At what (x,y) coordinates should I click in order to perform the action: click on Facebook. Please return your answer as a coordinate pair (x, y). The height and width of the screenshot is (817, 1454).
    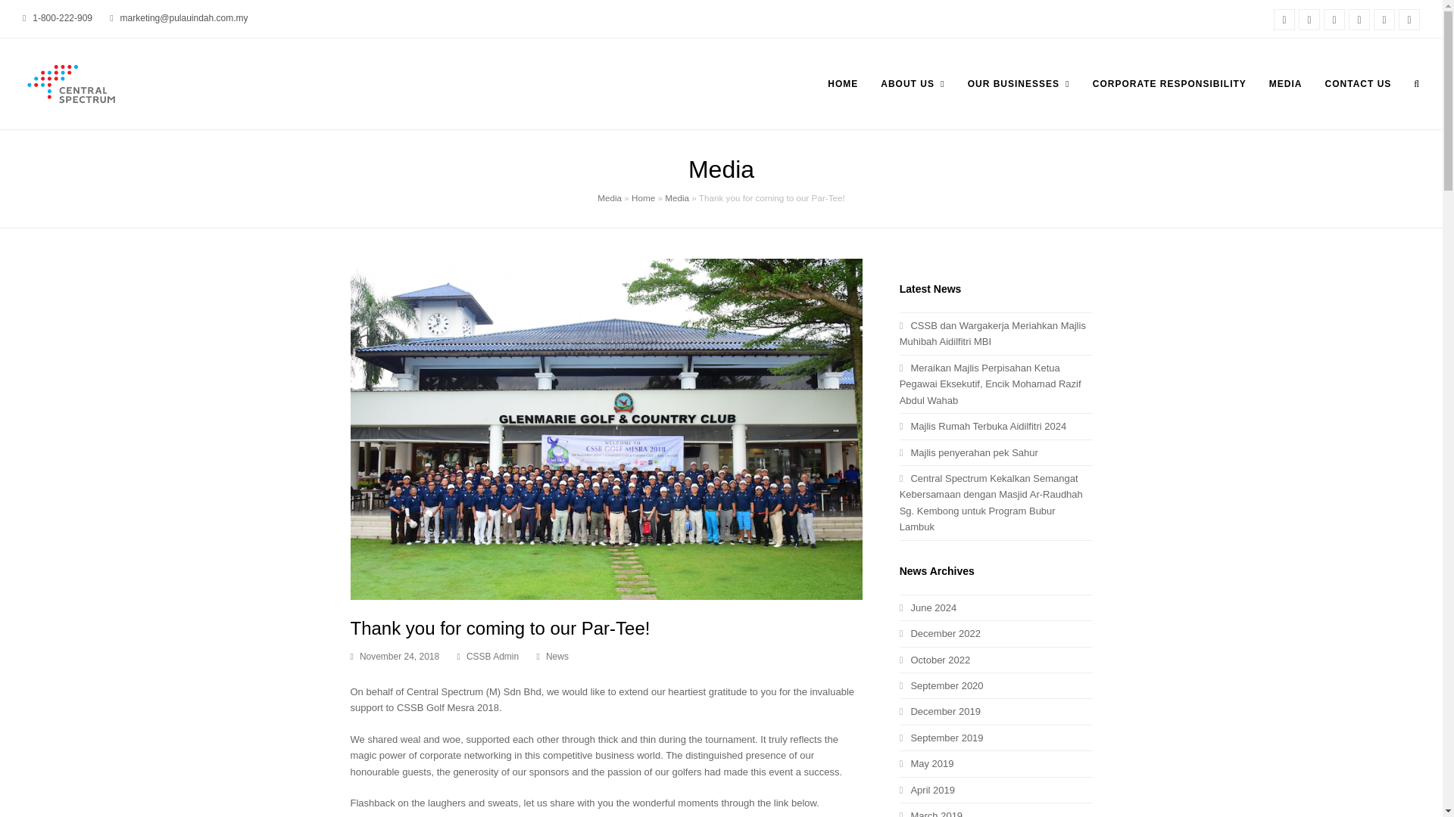
    Looking at the image, I should click on (1284, 19).